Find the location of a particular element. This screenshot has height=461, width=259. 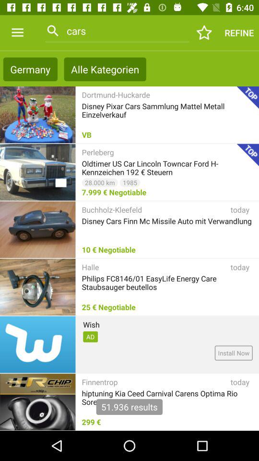

click the wish item is located at coordinates (91, 325).